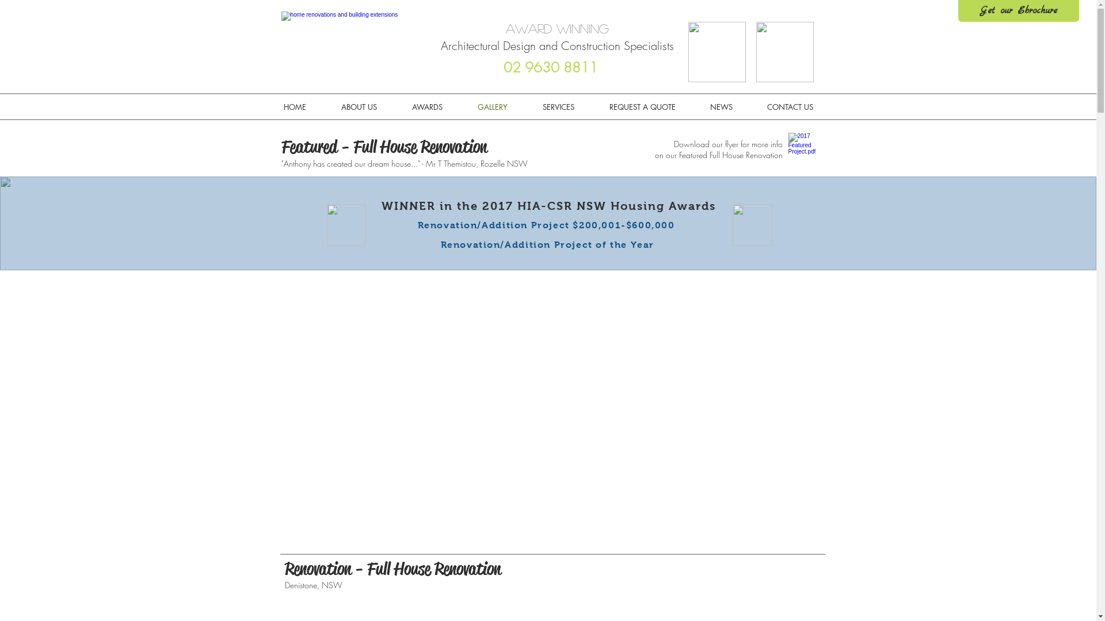  I want to click on John R Dean Constructions, so click(350, 45).